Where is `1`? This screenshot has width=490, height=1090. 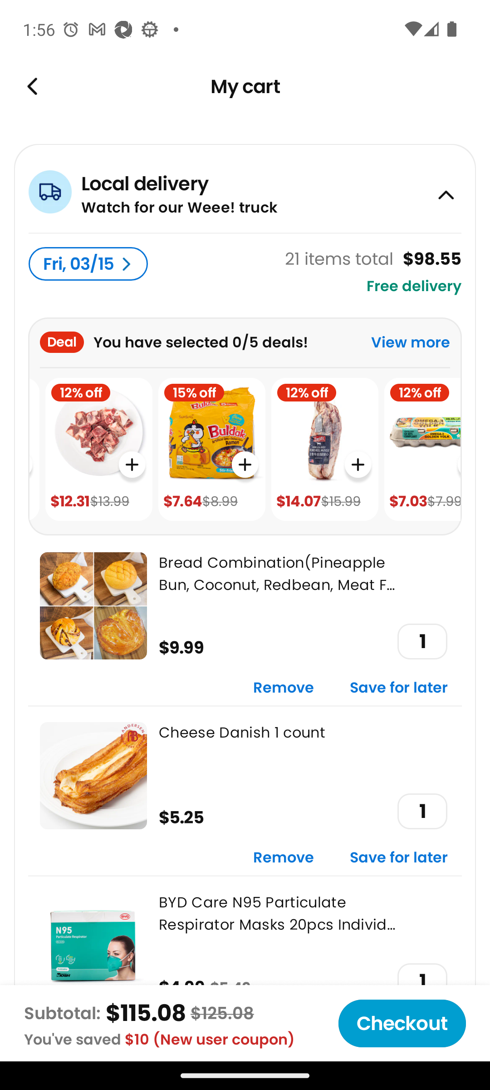 1 is located at coordinates (422, 641).